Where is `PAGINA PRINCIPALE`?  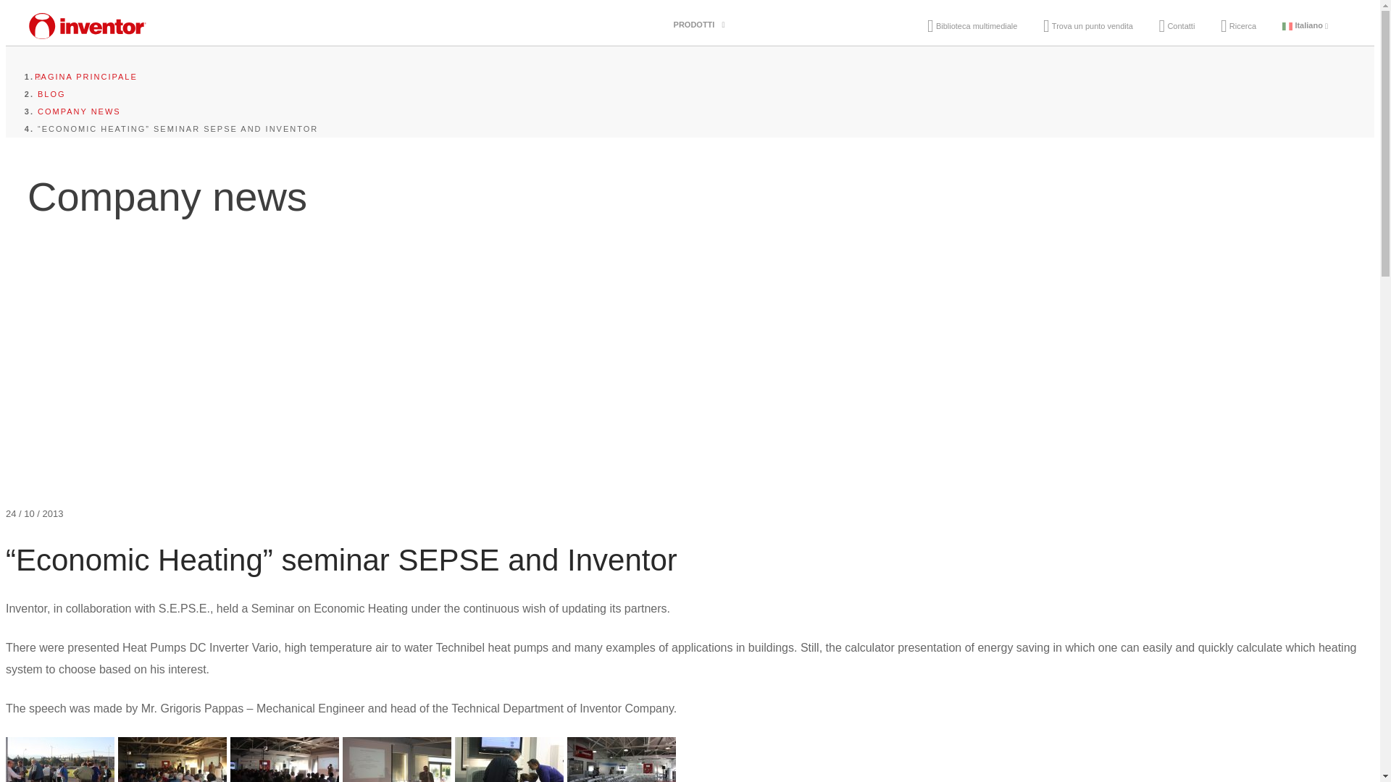 PAGINA PRINCIPALE is located at coordinates (87, 77).